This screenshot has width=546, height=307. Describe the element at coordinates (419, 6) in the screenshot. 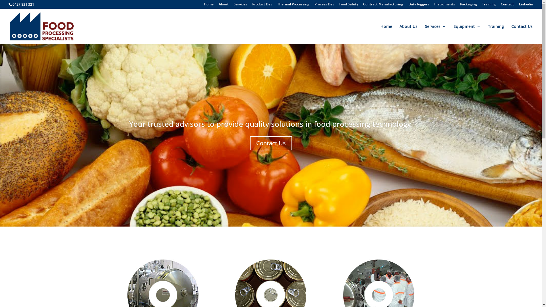

I see `Data loggers` at that location.